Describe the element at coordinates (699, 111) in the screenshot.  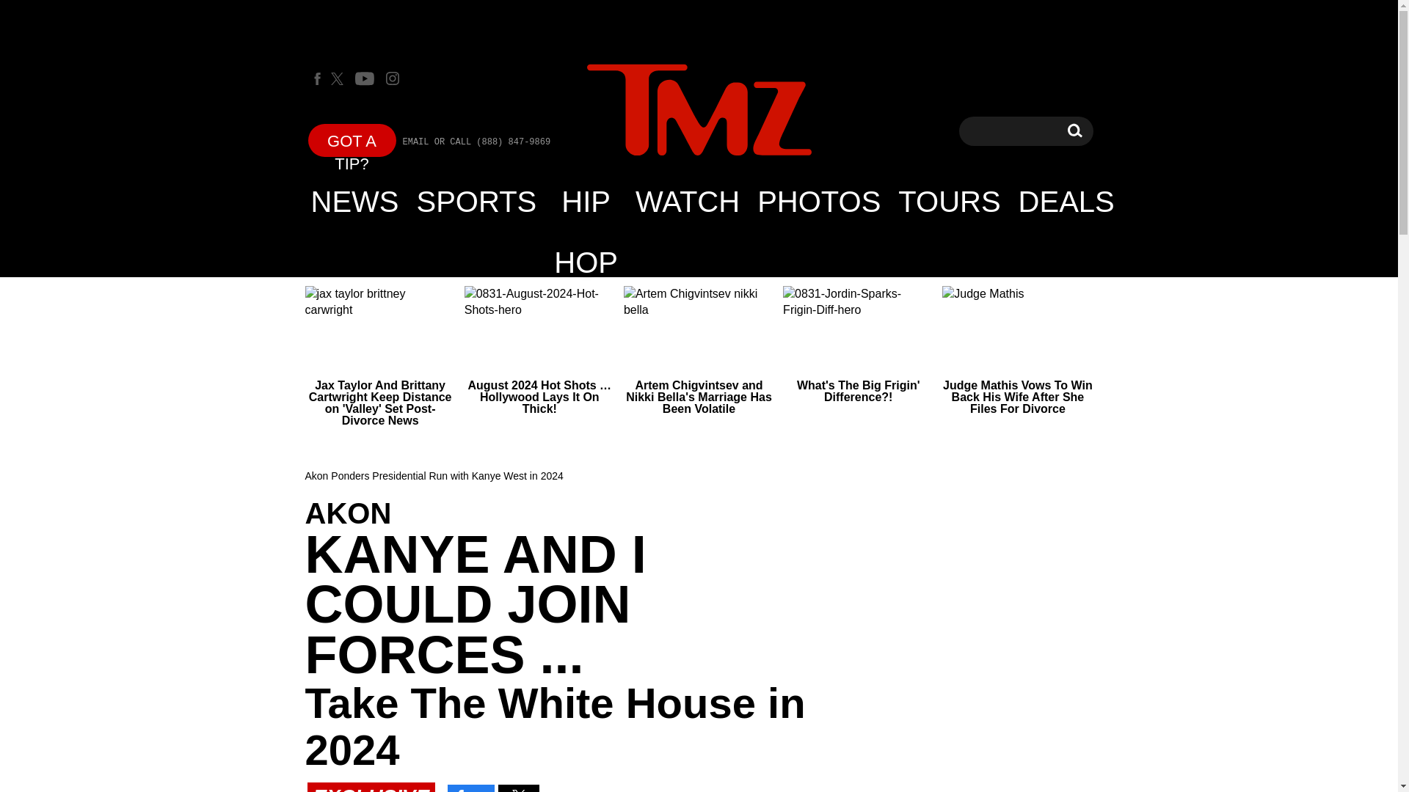
I see `TMZ` at that location.